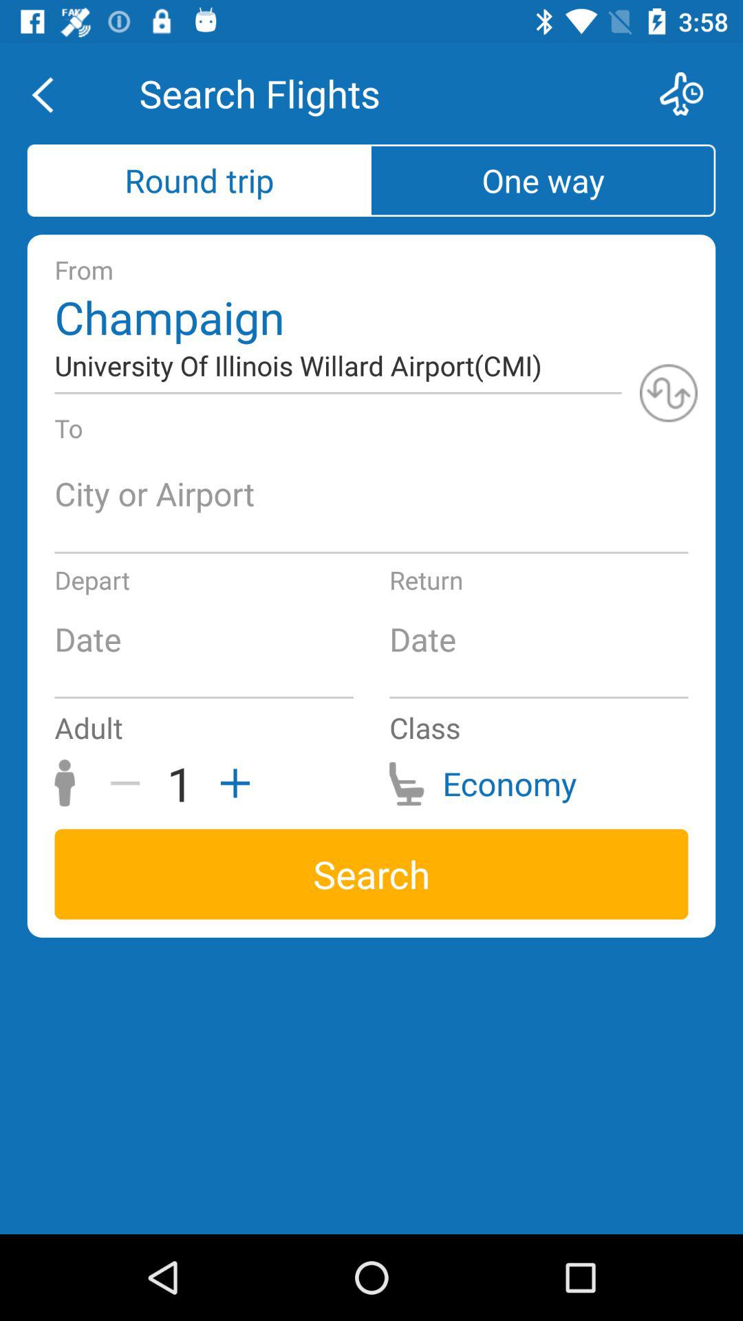 This screenshot has width=743, height=1321. I want to click on launch the icon above search item, so click(129, 783).